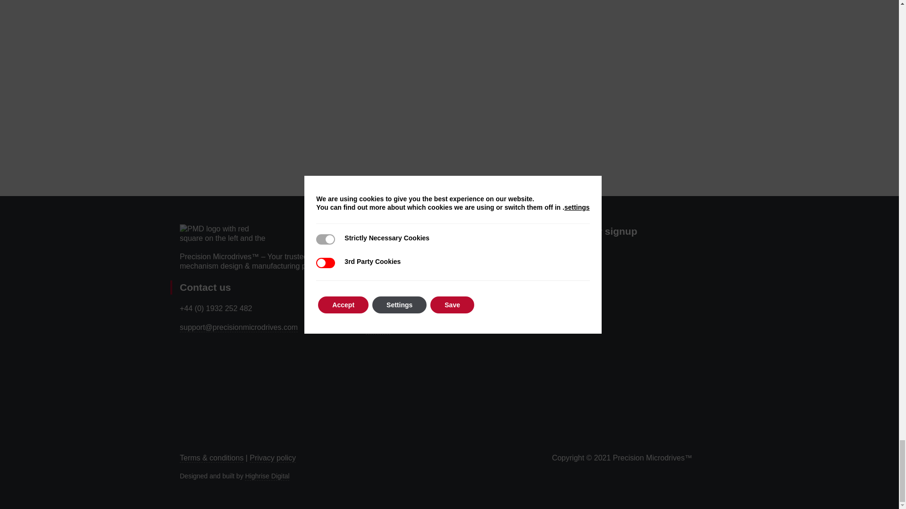 The image size is (906, 509). Describe the element at coordinates (635, 341) in the screenshot. I see `Form 1` at that location.